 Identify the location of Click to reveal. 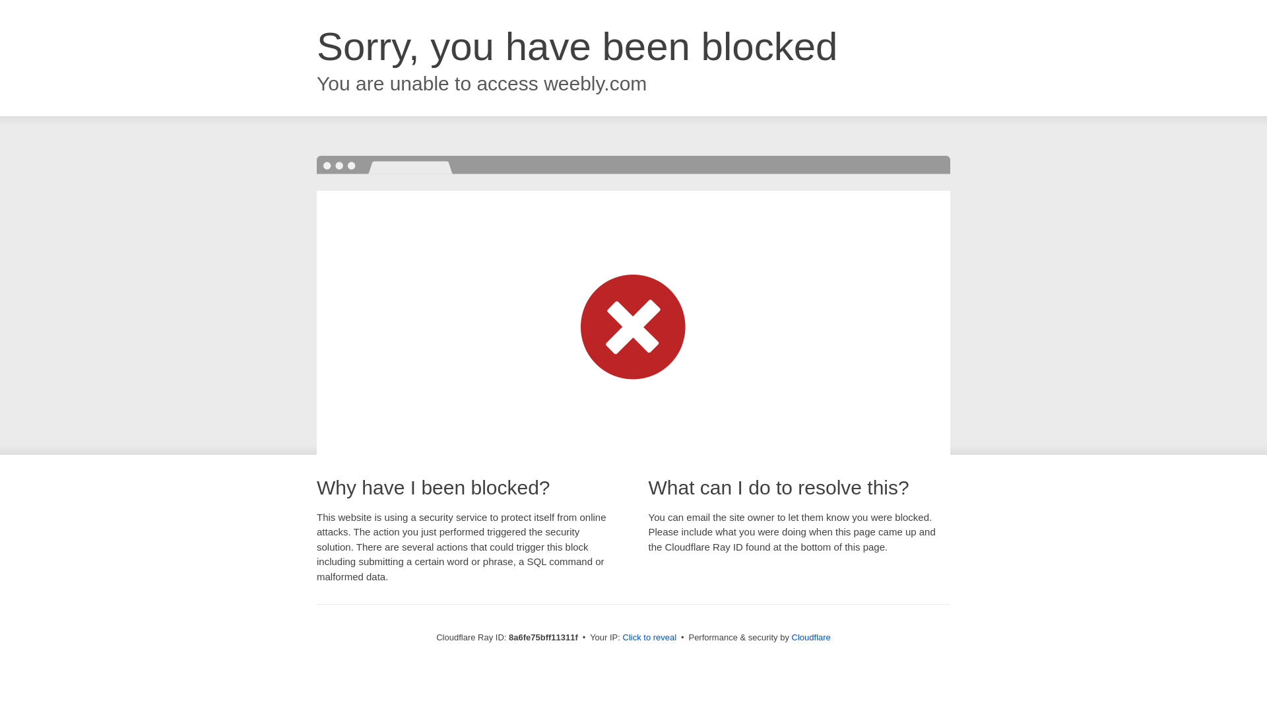
(649, 638).